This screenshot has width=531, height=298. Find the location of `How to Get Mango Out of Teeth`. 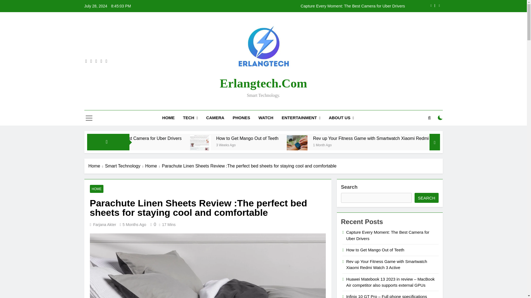

How to Get Mango Out of Teeth is located at coordinates (258, 145).